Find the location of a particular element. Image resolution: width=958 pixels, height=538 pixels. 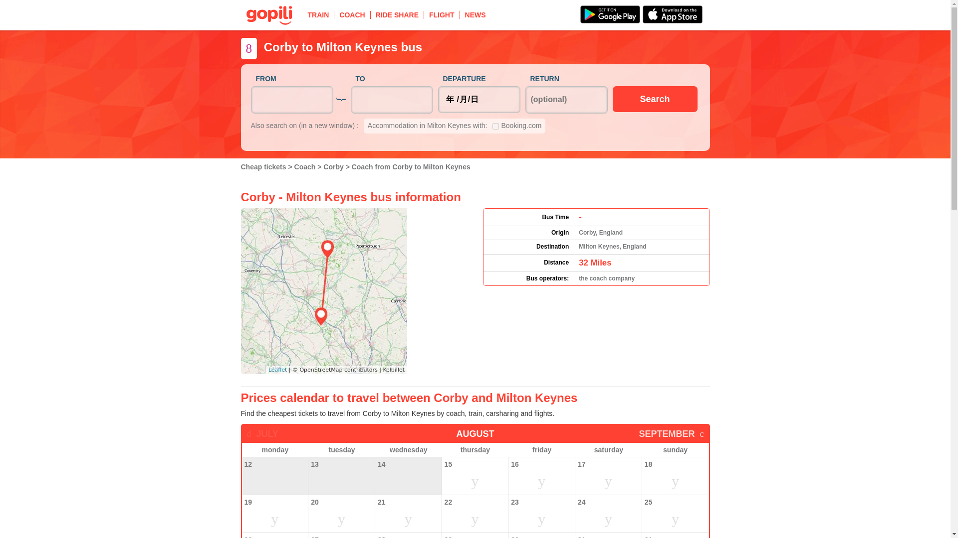

Coach is located at coordinates (306, 167).